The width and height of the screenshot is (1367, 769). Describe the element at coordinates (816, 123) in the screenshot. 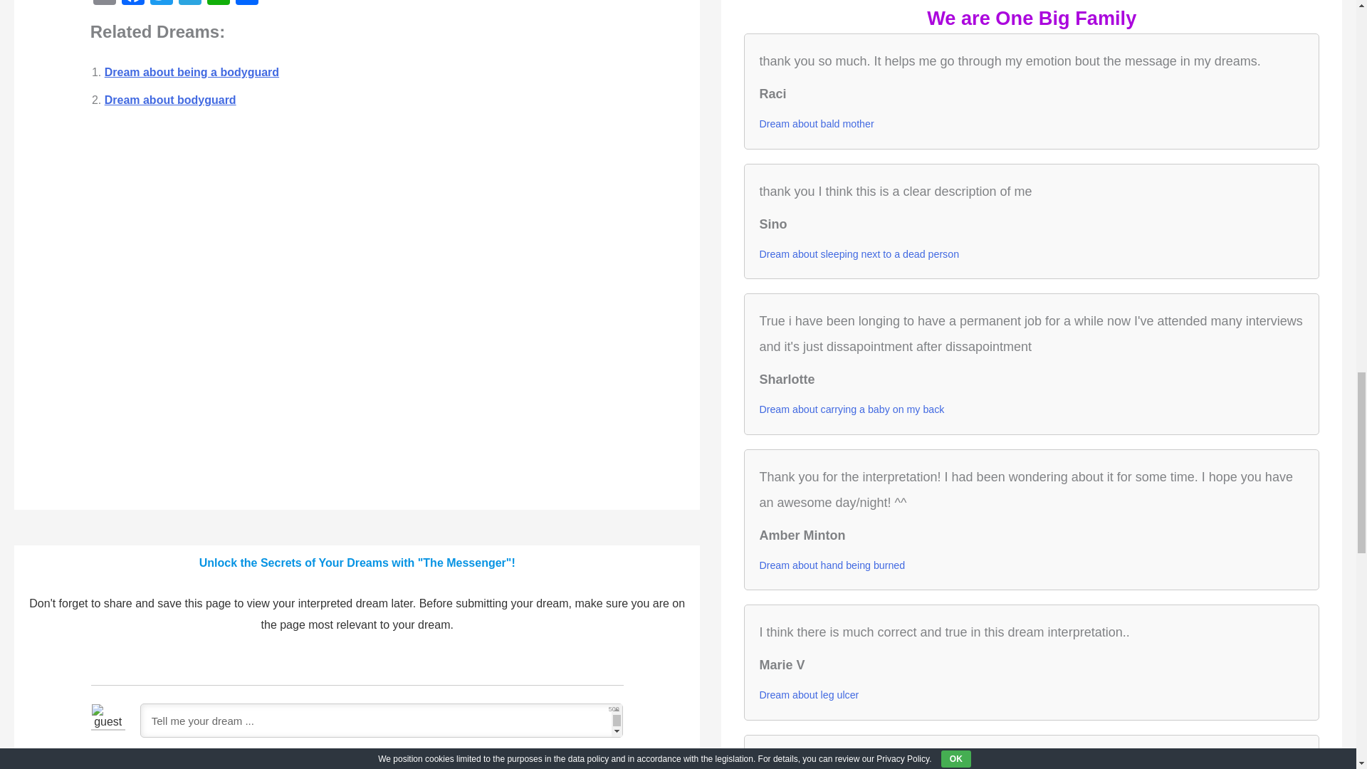

I see `Dream about bald mother` at that location.